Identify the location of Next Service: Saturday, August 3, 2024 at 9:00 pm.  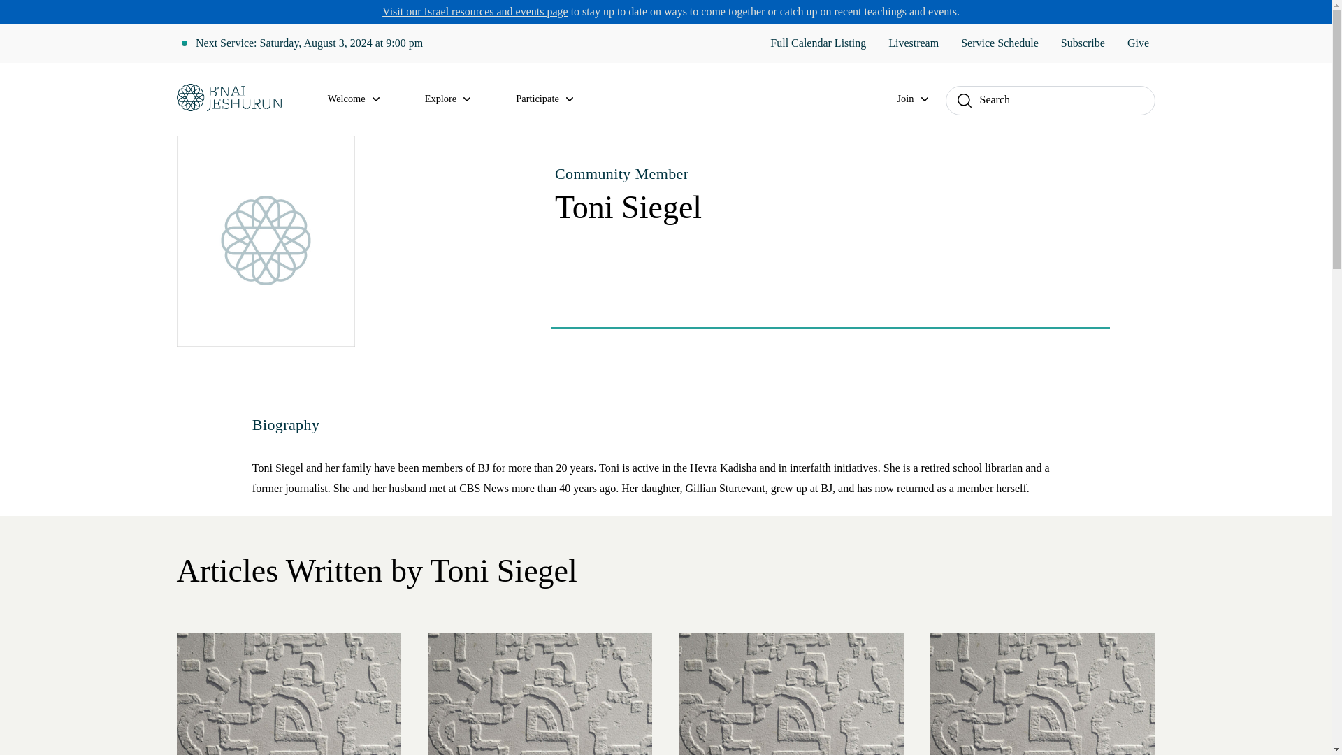
(309, 43).